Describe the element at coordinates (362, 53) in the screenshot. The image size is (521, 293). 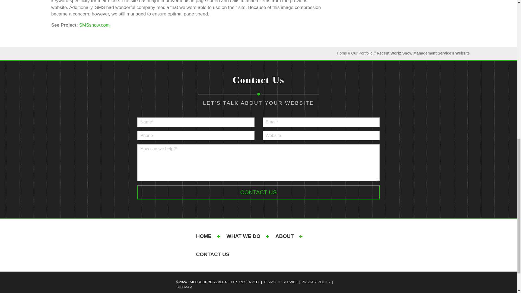
I see `Our Portfolio` at that location.